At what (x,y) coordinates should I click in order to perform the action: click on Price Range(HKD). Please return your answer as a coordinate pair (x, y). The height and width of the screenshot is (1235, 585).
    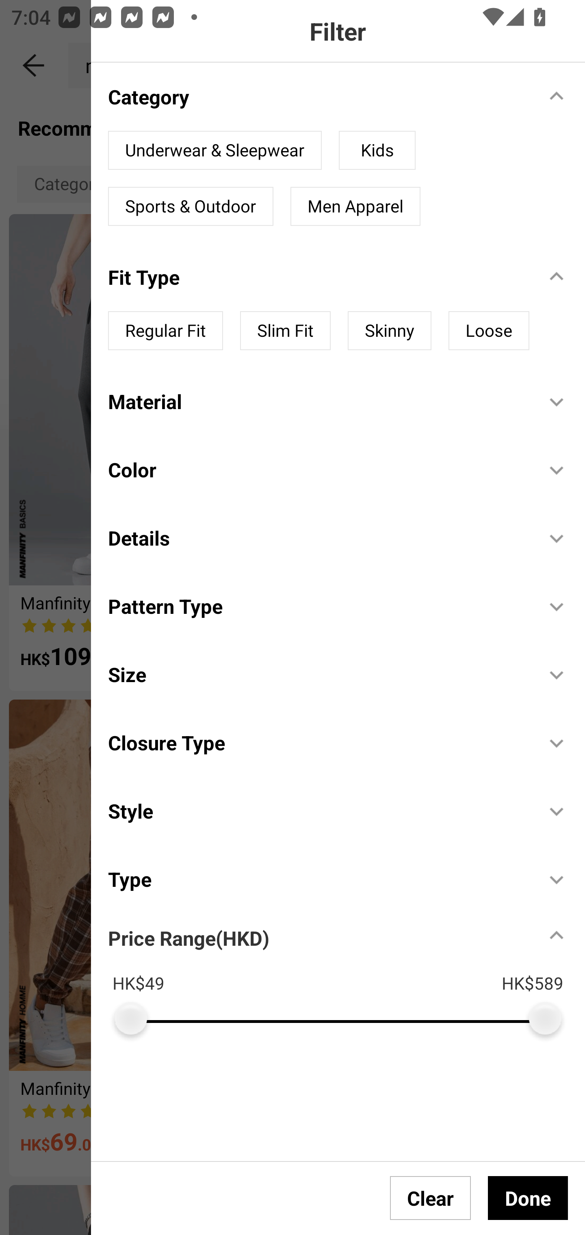
    Looking at the image, I should click on (188, 938).